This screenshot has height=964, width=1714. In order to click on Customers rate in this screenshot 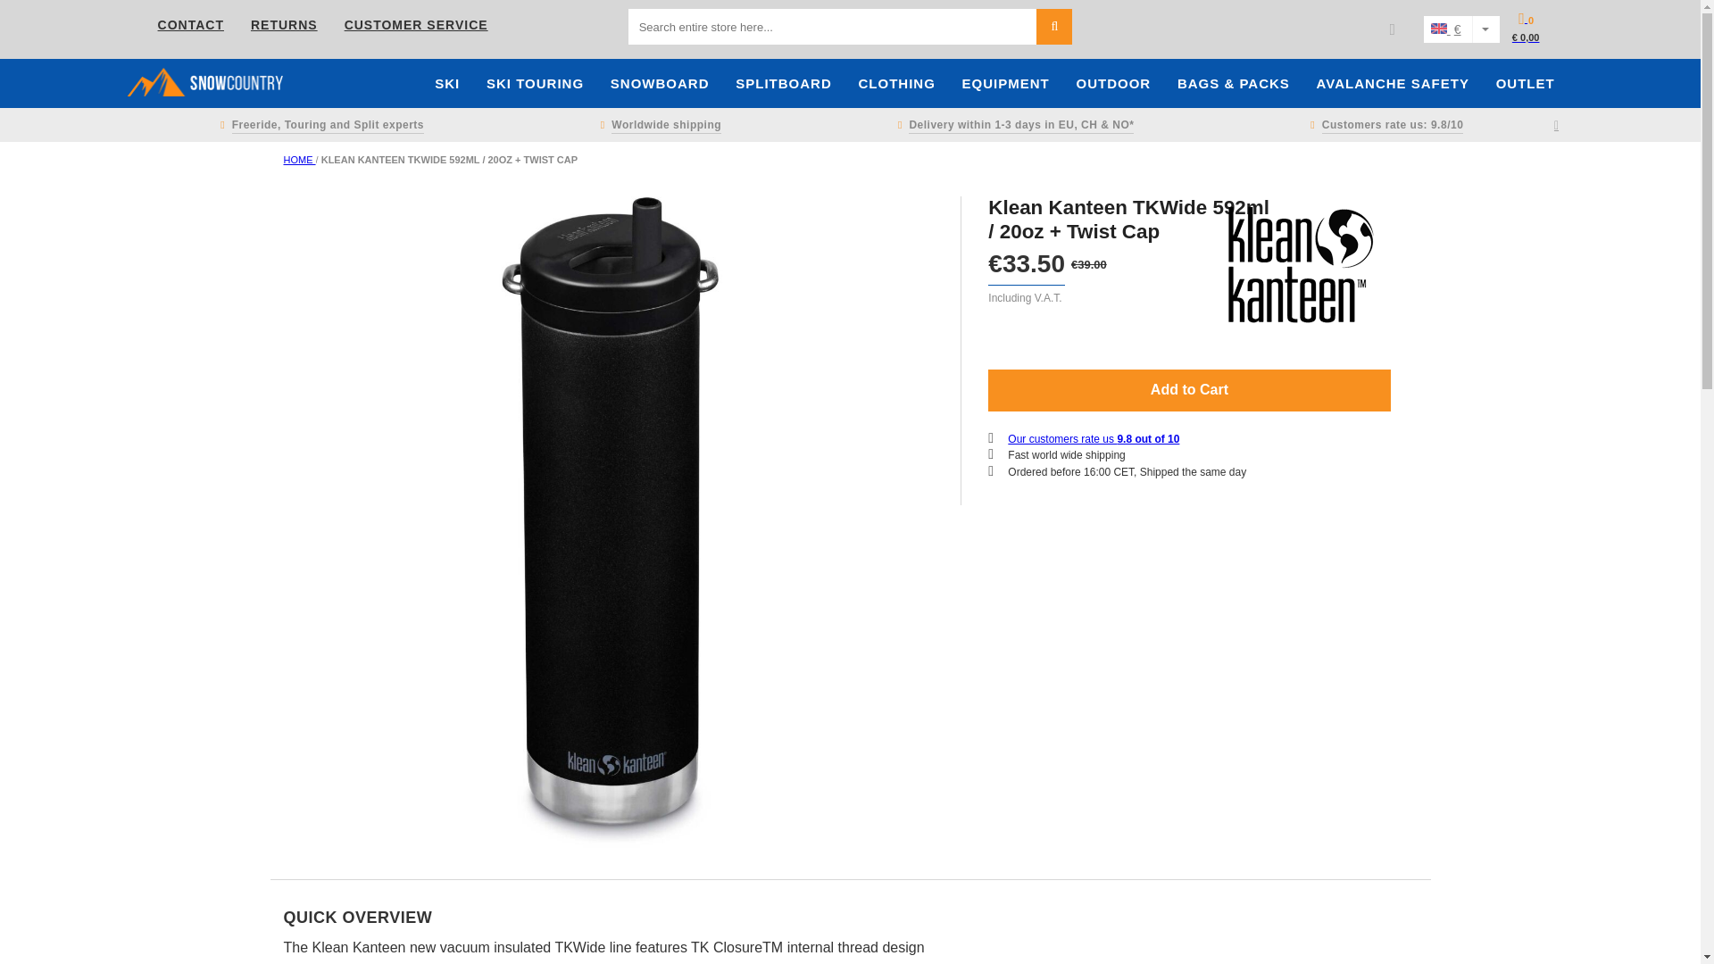, I will do `click(1384, 125)`.